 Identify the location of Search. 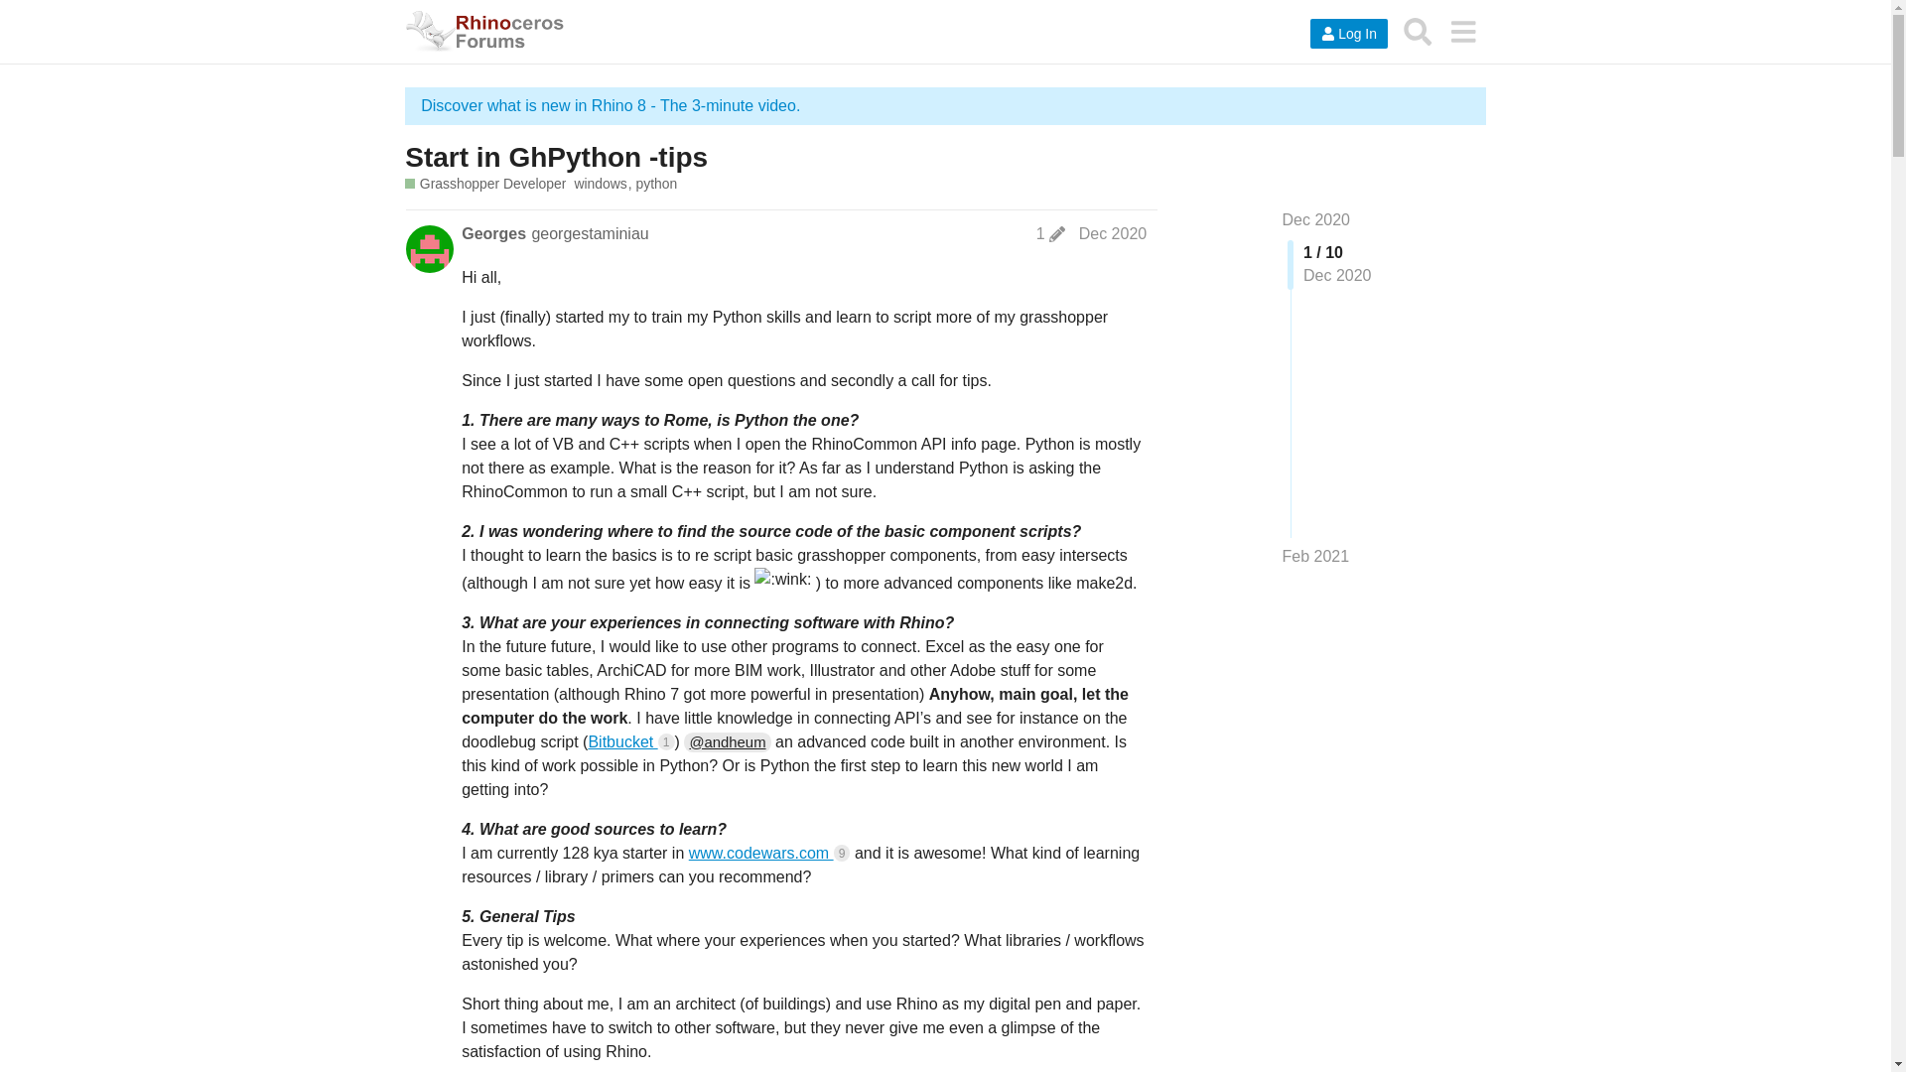
(1418, 31).